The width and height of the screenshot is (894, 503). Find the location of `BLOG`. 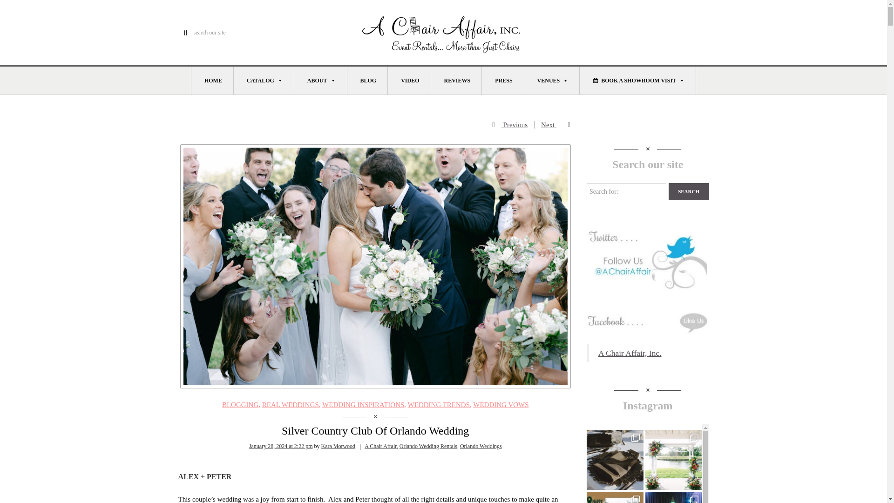

BLOG is located at coordinates (368, 80).